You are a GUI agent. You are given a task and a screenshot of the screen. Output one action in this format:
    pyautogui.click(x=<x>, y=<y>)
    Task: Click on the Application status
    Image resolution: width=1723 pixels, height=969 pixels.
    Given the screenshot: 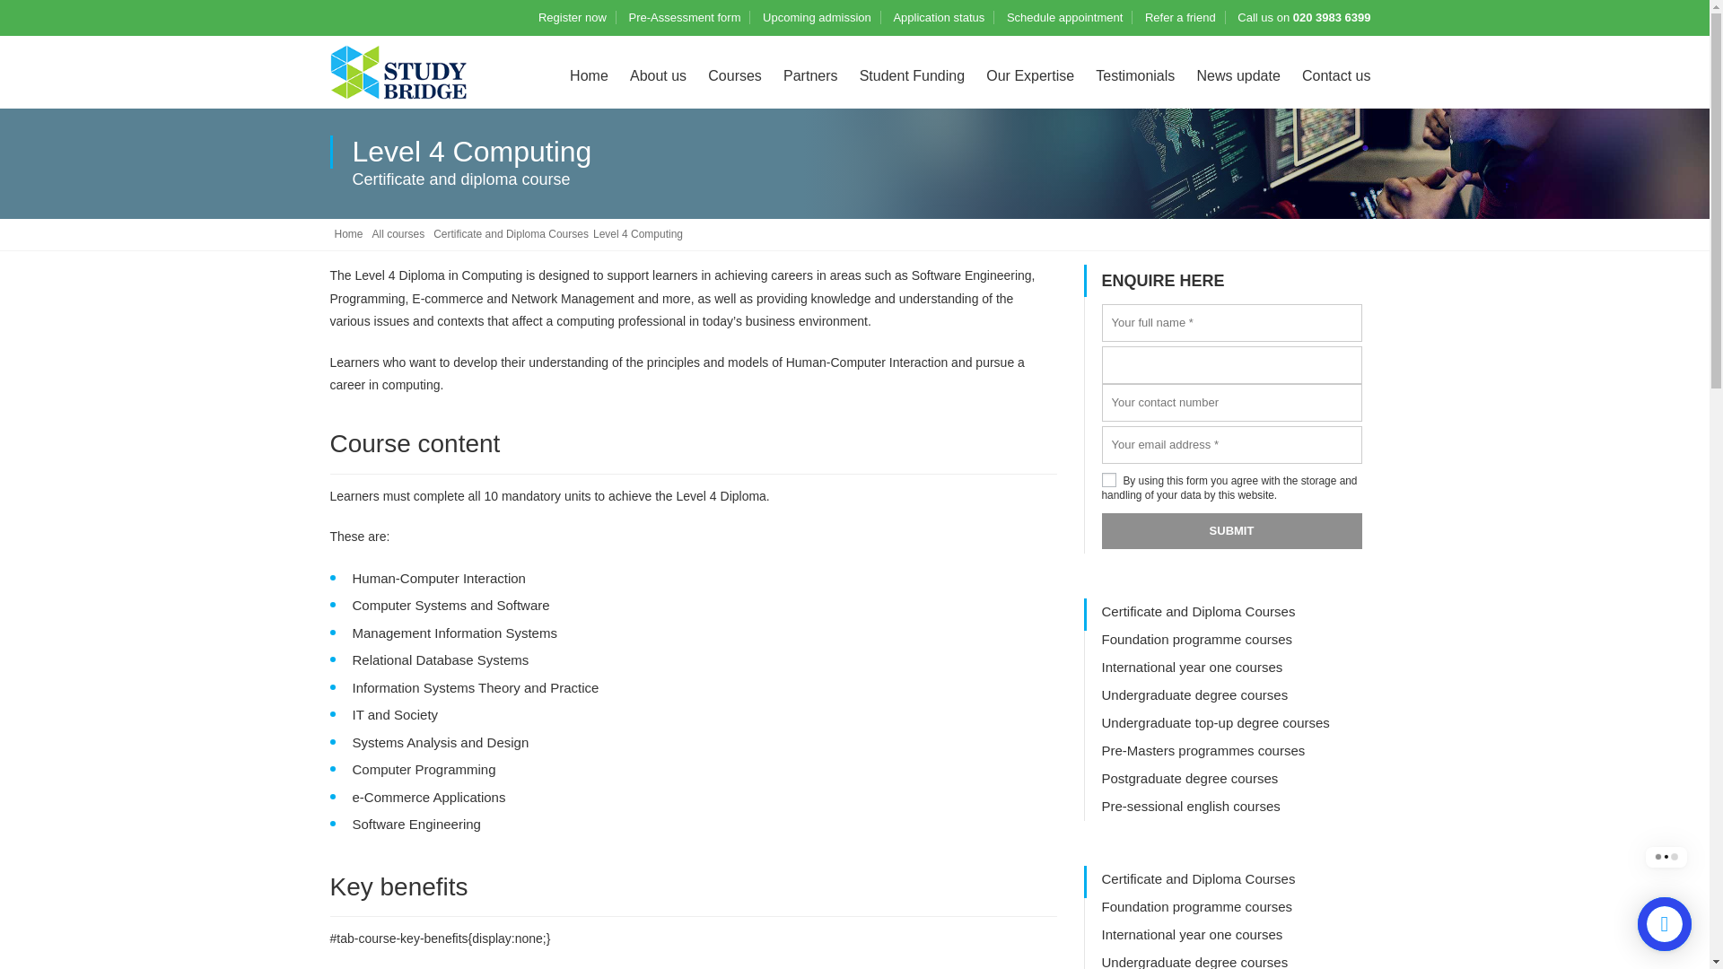 What is the action you would take?
    pyautogui.click(x=938, y=17)
    